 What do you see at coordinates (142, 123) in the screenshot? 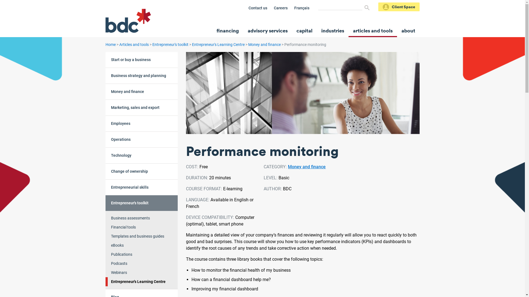
I see `Employees` at bounding box center [142, 123].